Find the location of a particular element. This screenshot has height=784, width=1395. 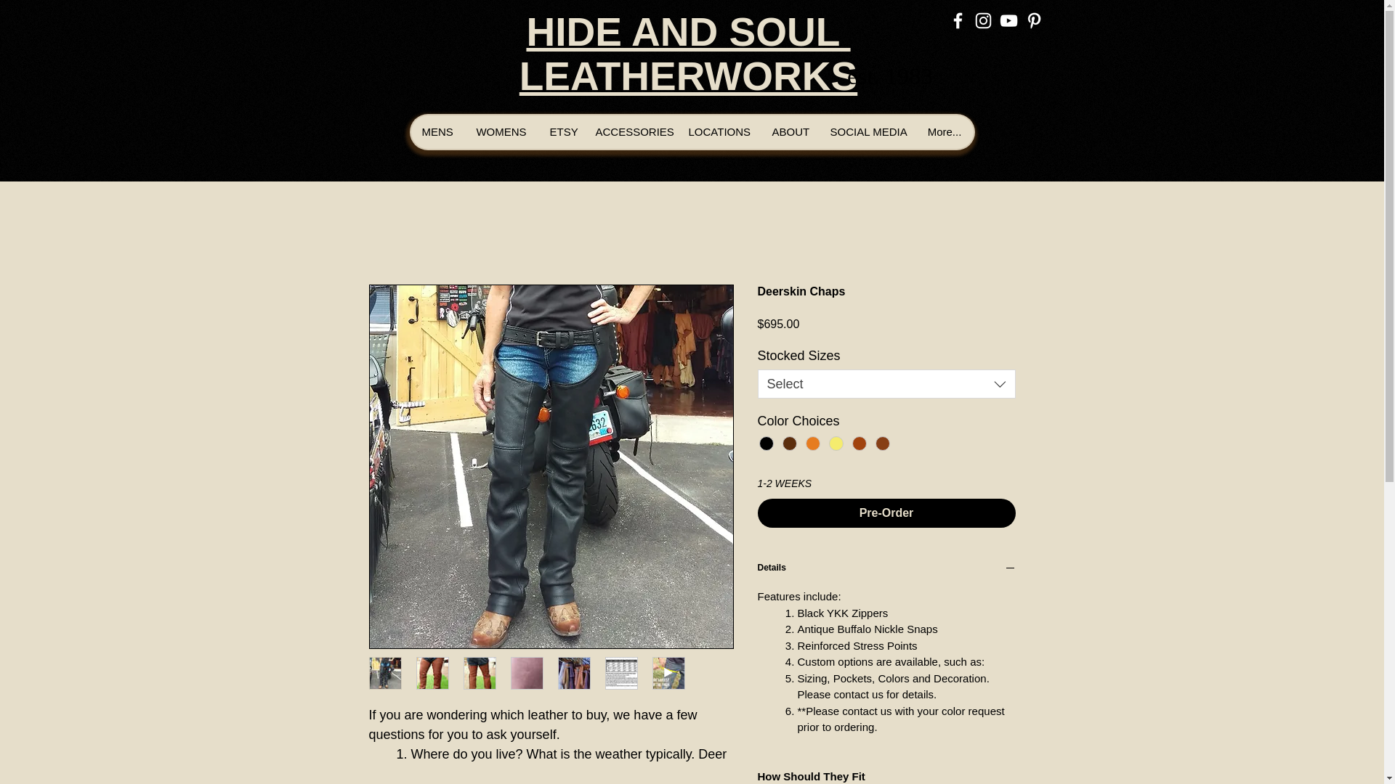

Select is located at coordinates (688, 76).